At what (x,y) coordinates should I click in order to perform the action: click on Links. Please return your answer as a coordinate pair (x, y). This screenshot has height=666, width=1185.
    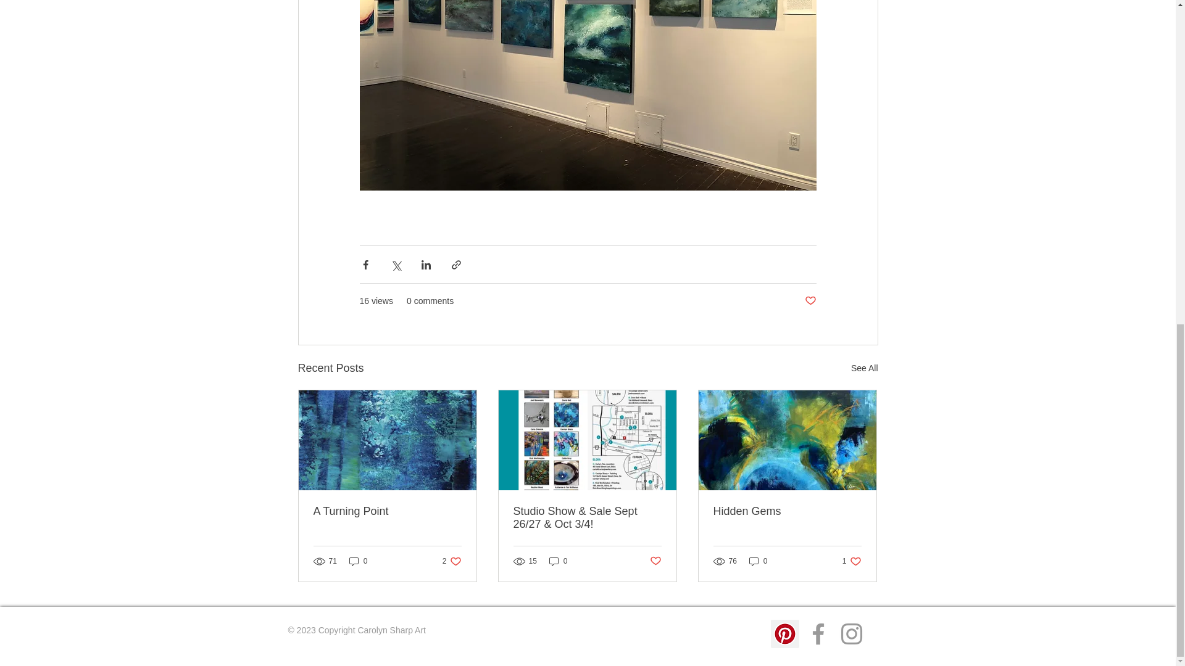
    Looking at the image, I should click on (295, 650).